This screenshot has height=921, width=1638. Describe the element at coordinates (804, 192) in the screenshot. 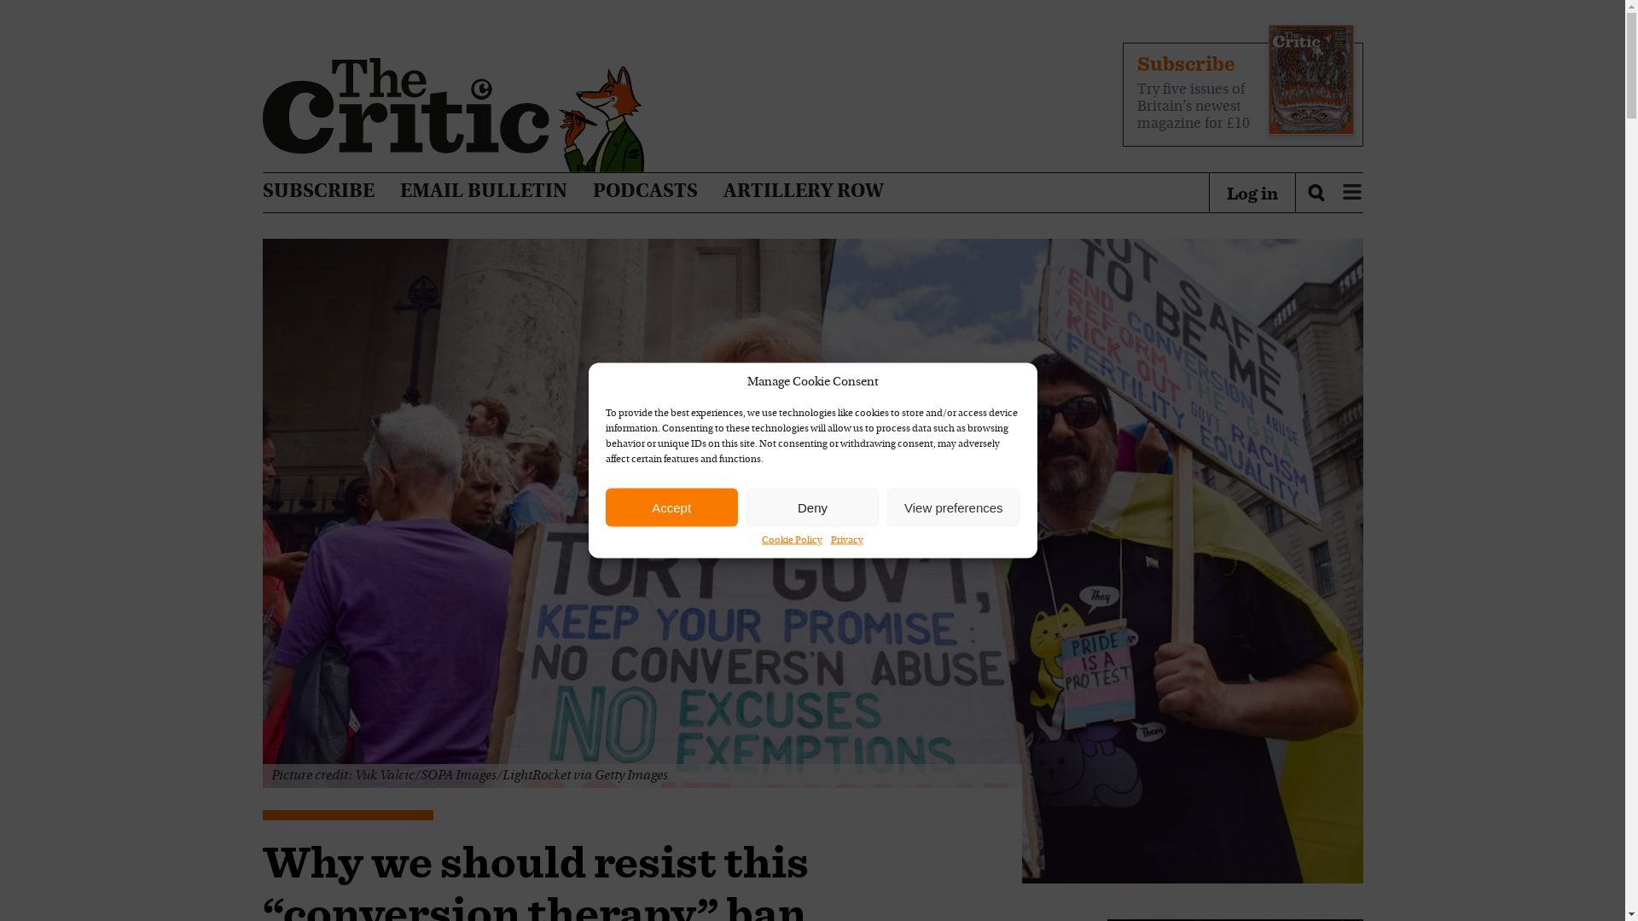

I see `ARTILLERY ROW` at that location.